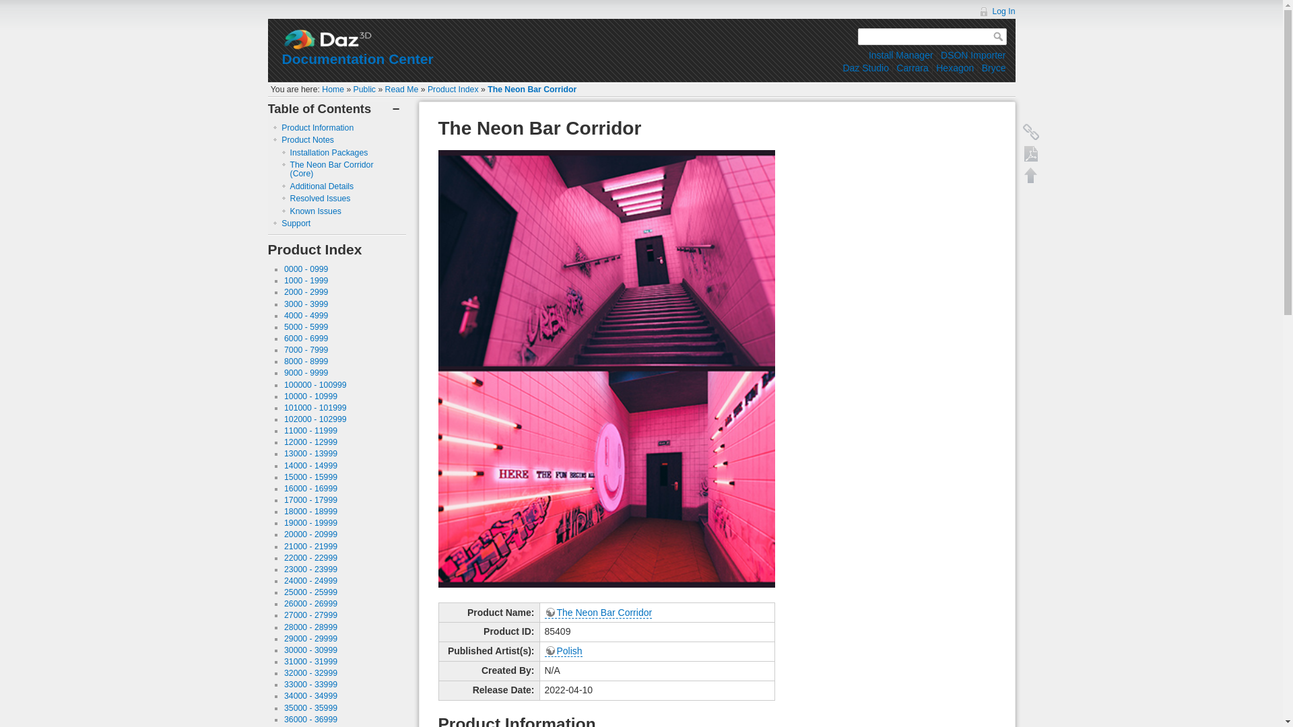 The image size is (1293, 727). What do you see at coordinates (306, 281) in the screenshot?
I see `1000 - 1999` at bounding box center [306, 281].